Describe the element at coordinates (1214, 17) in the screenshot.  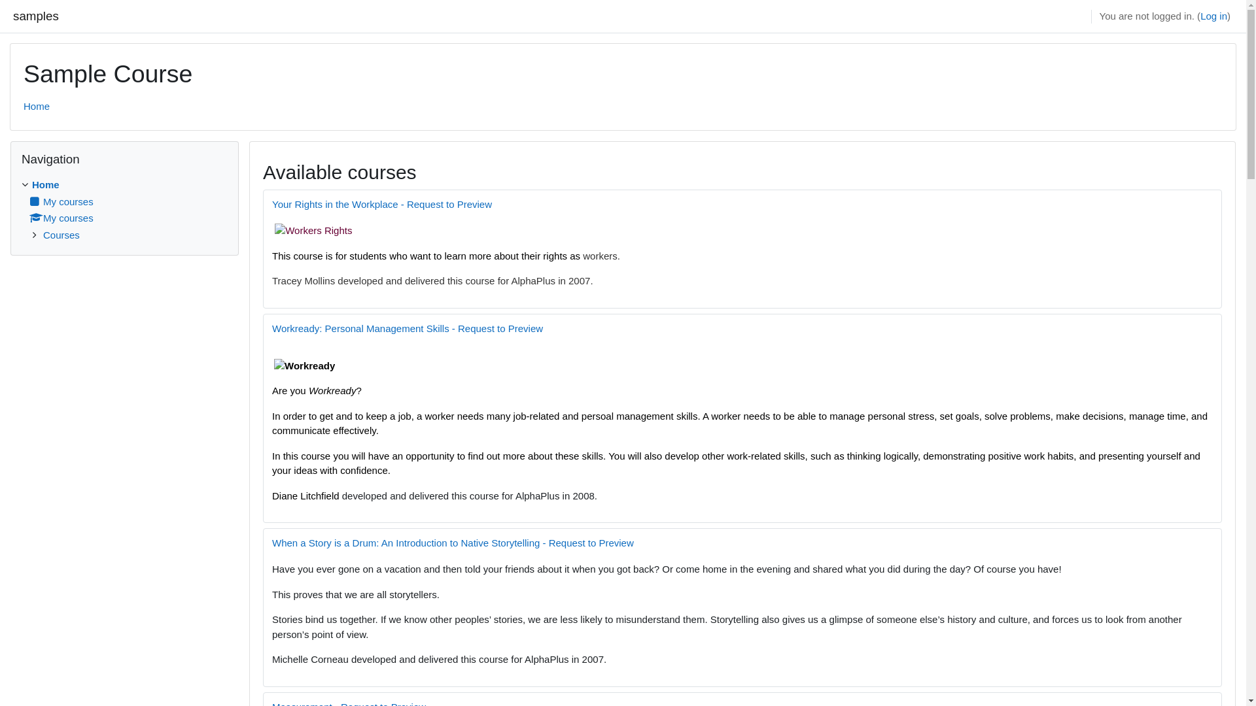
I see `Log in` at that location.